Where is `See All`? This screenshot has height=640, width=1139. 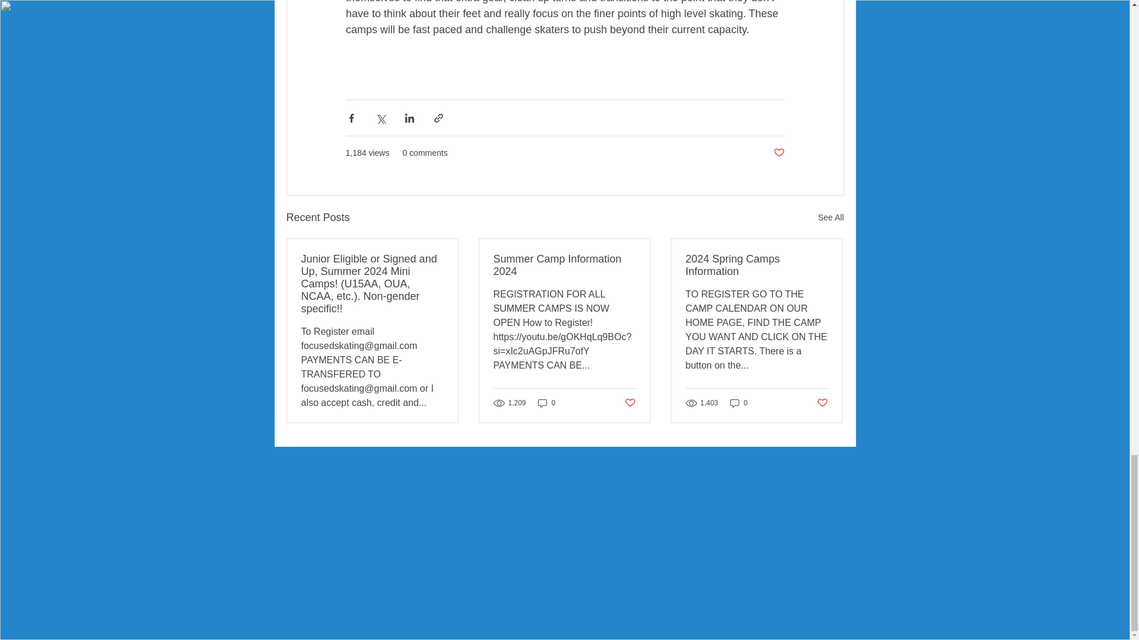
See All is located at coordinates (831, 218).